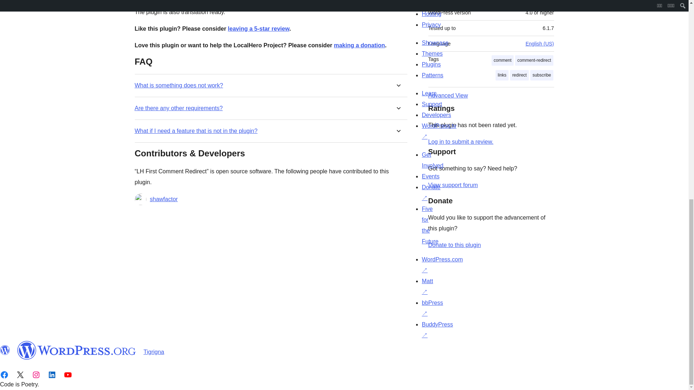 Image resolution: width=694 pixels, height=390 pixels. What do you see at coordinates (460, 142) in the screenshot?
I see `Log in to WordPress.org` at bounding box center [460, 142].